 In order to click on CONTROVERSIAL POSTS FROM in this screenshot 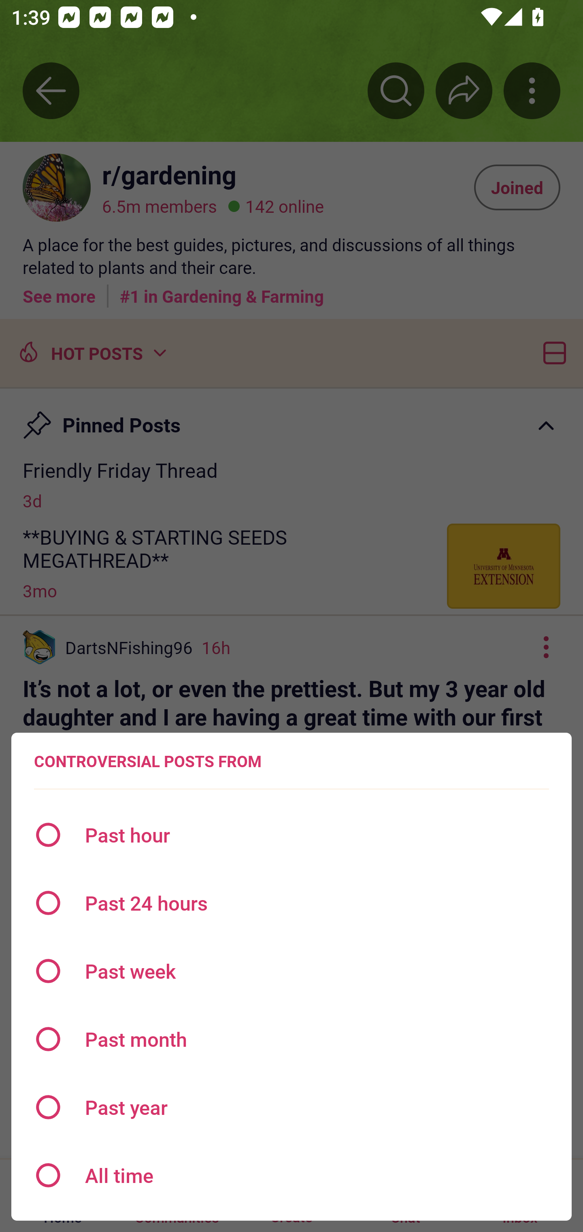, I will do `click(147, 761)`.